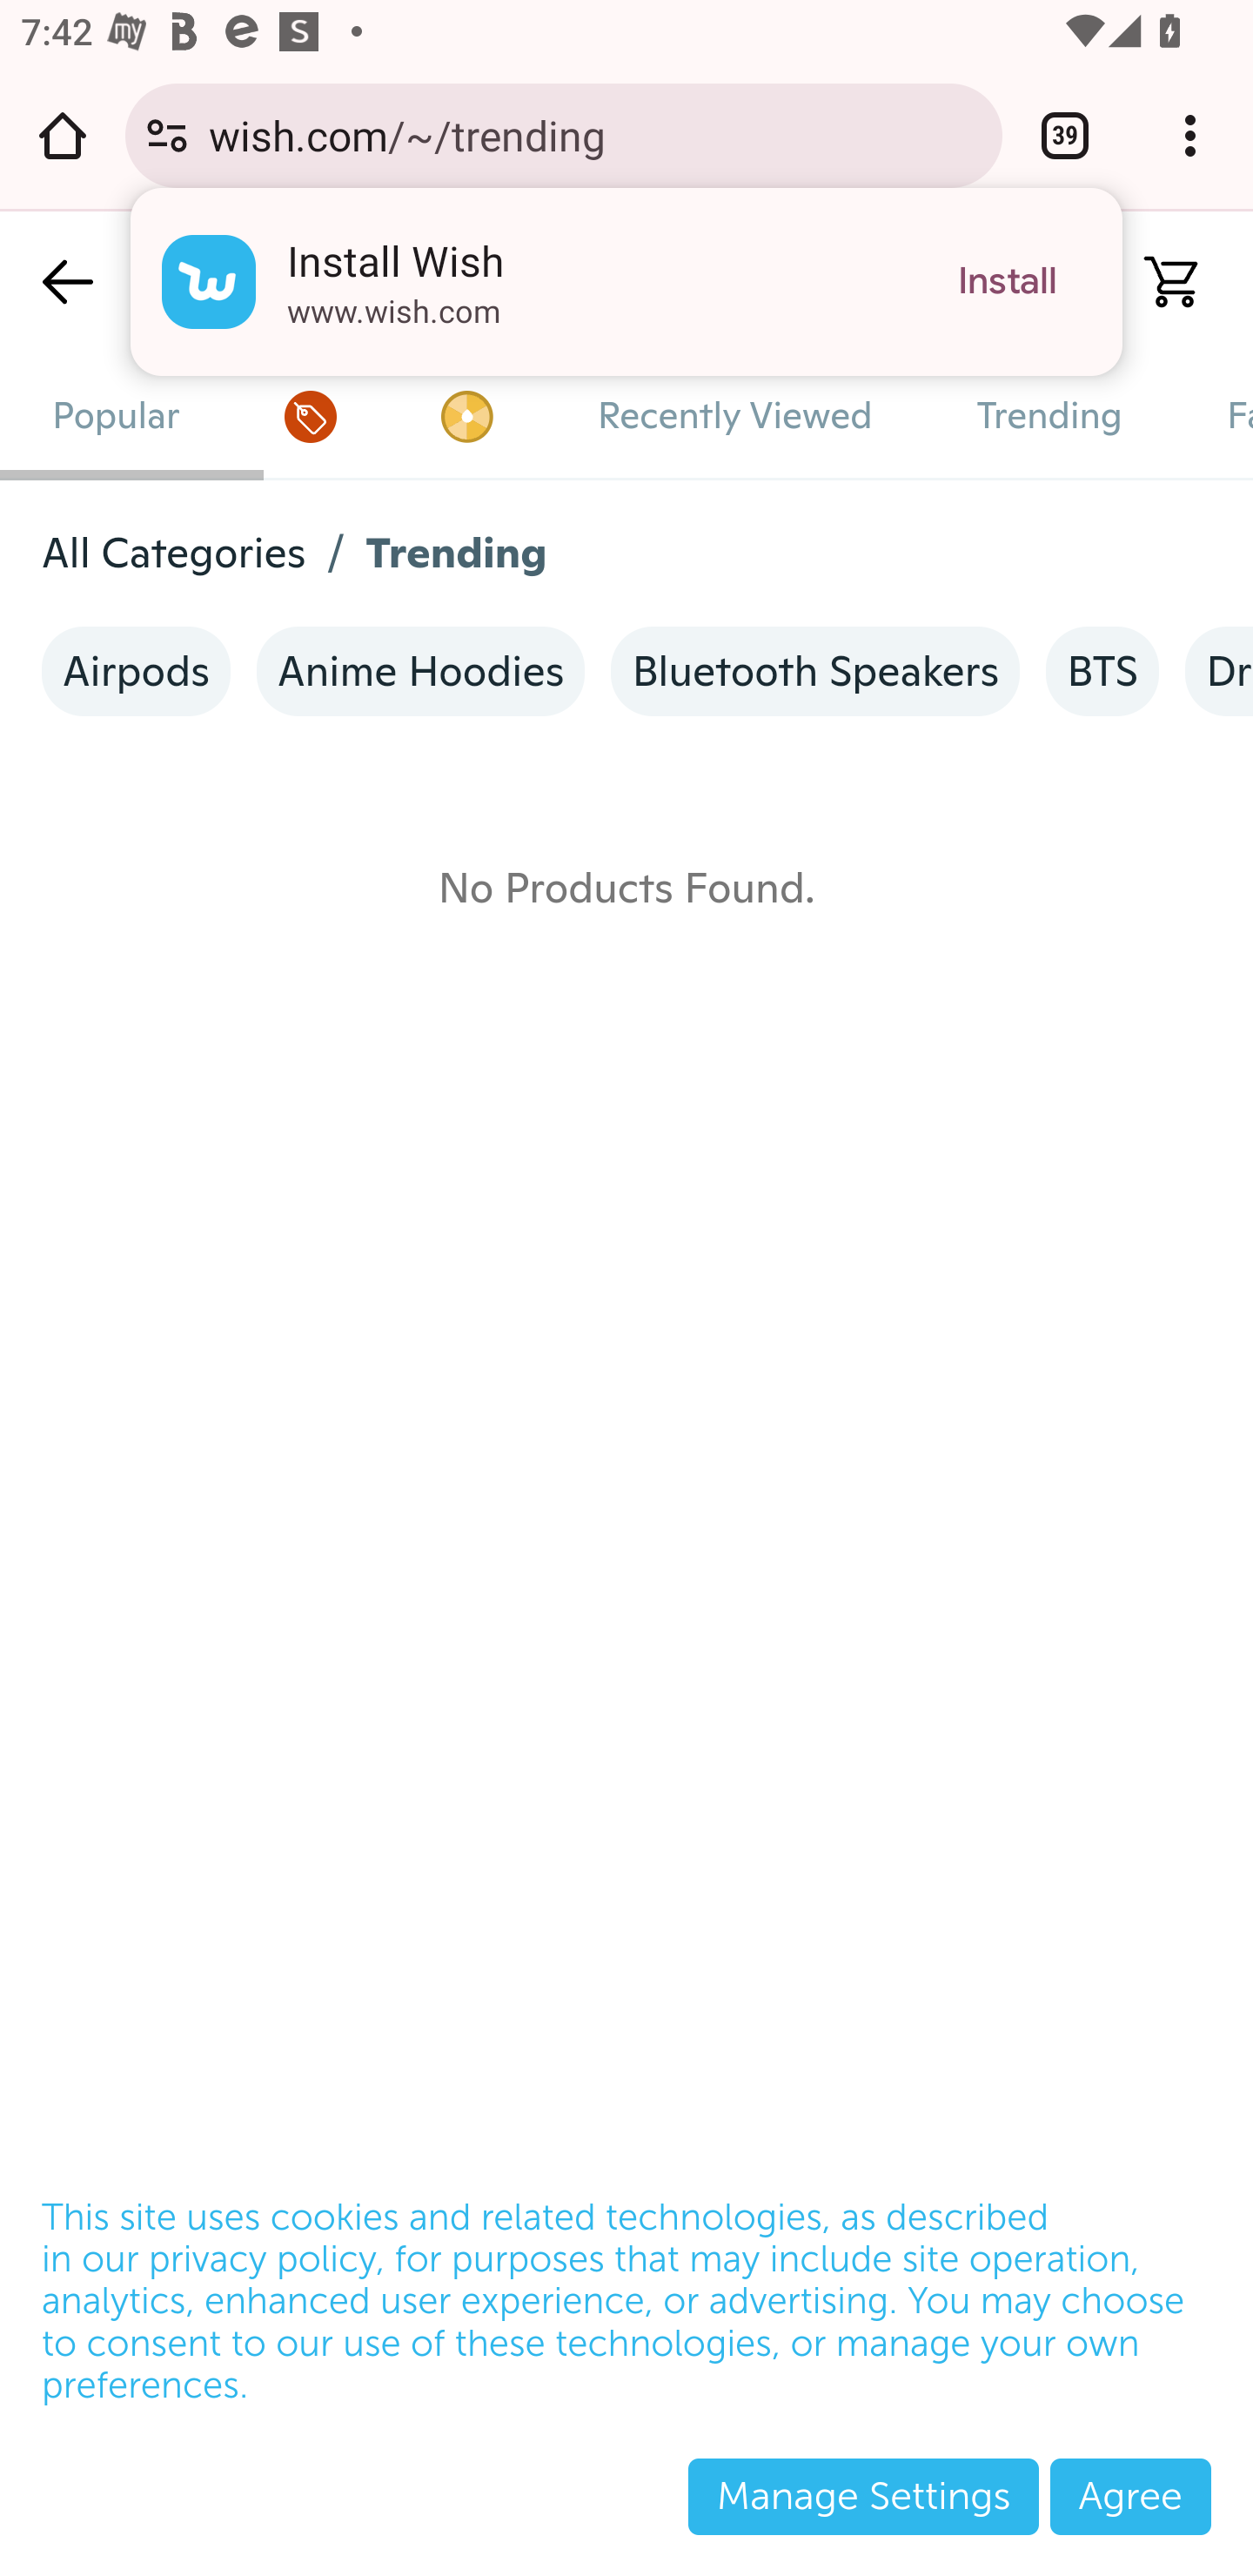  Describe the element at coordinates (1049, 416) in the screenshot. I see `Trending` at that location.